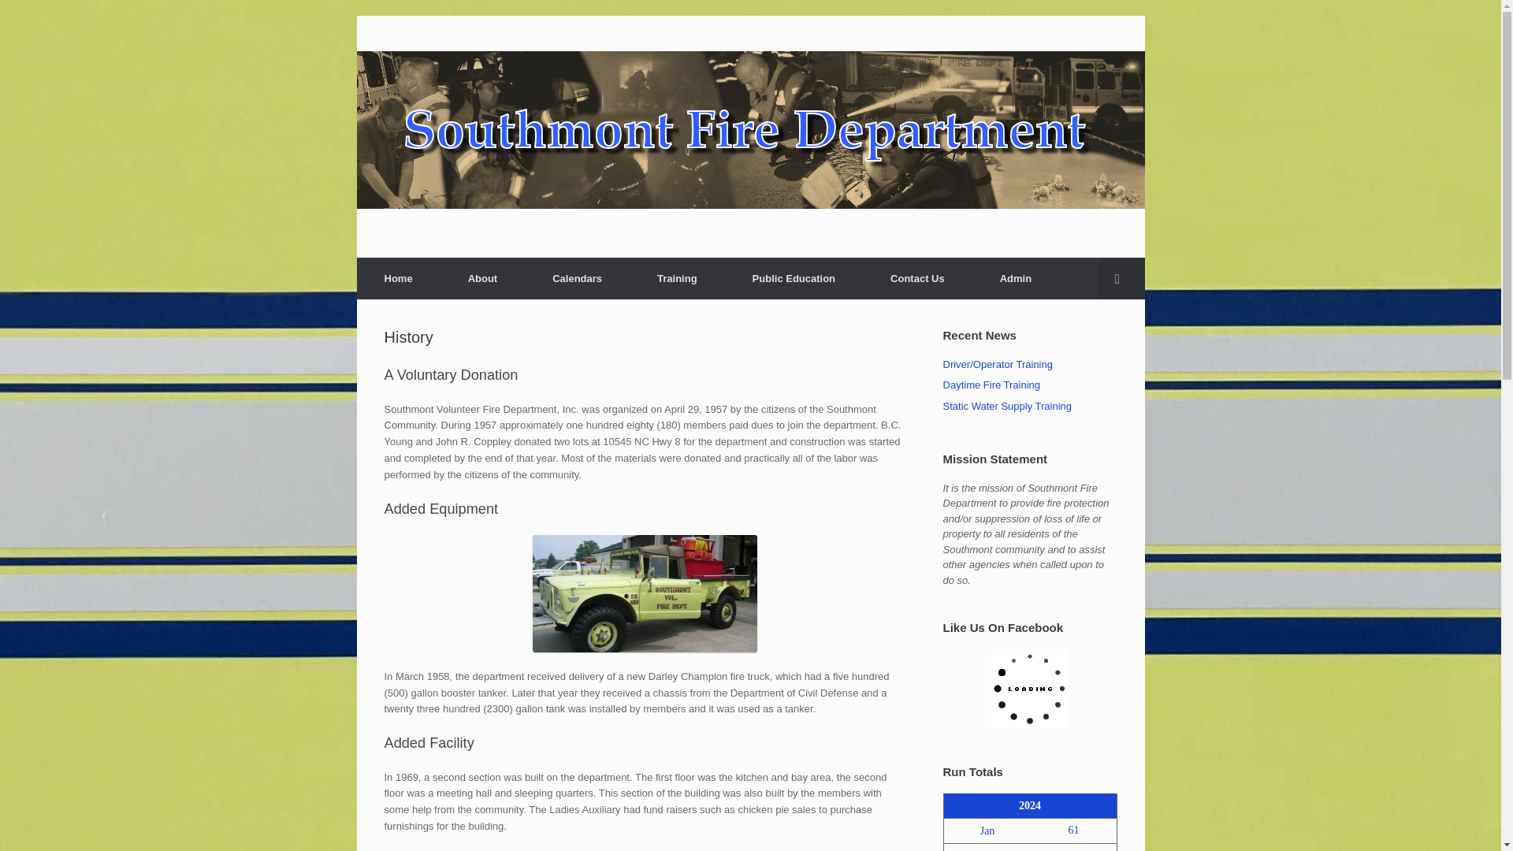  Describe the element at coordinates (1016, 279) in the screenshot. I see `Admin` at that location.